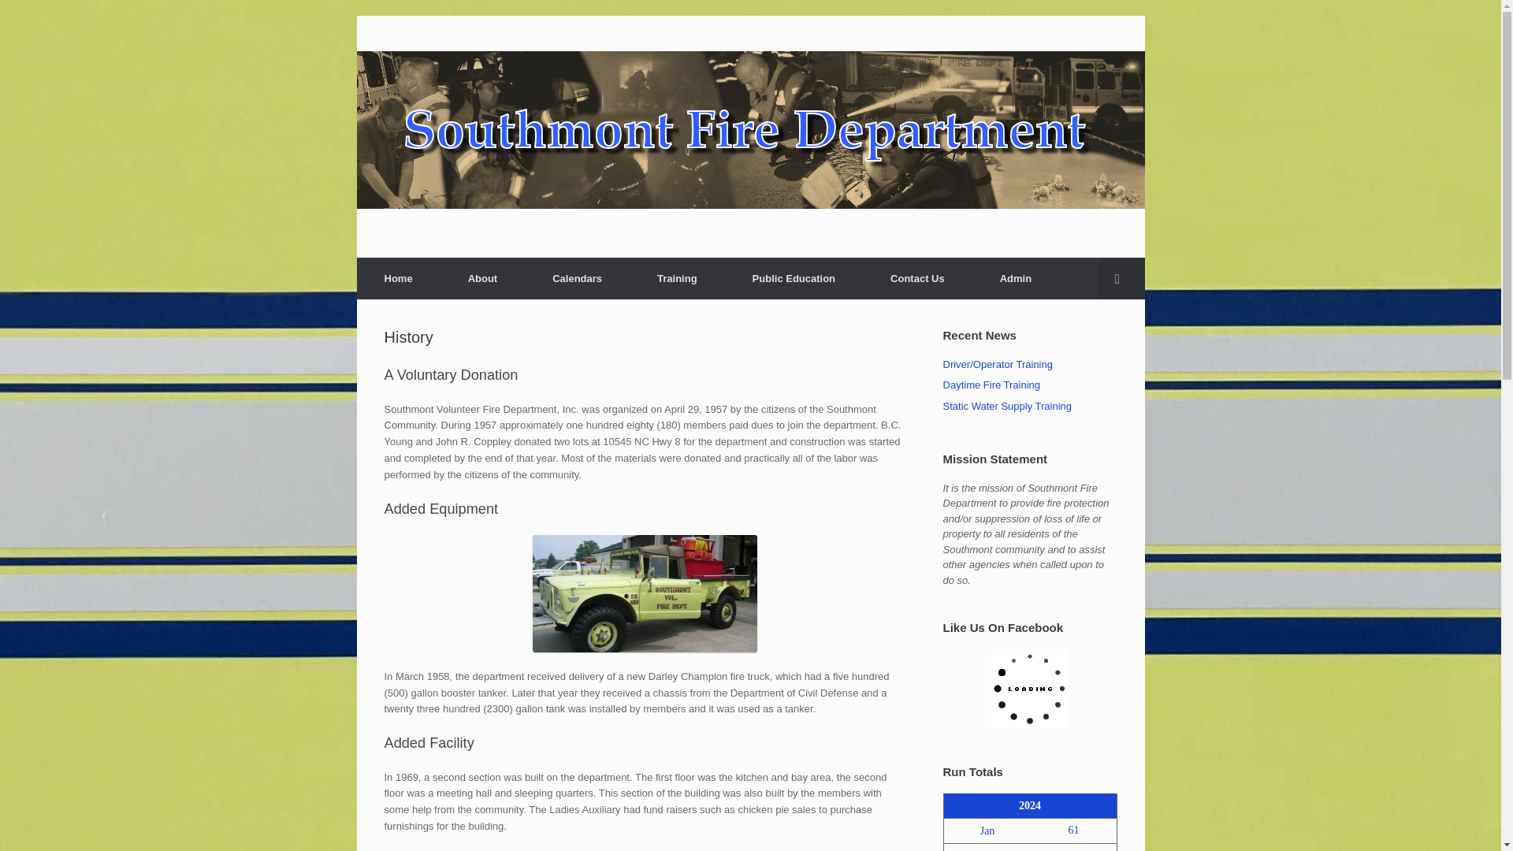  Describe the element at coordinates (1016, 279) in the screenshot. I see `Admin` at that location.